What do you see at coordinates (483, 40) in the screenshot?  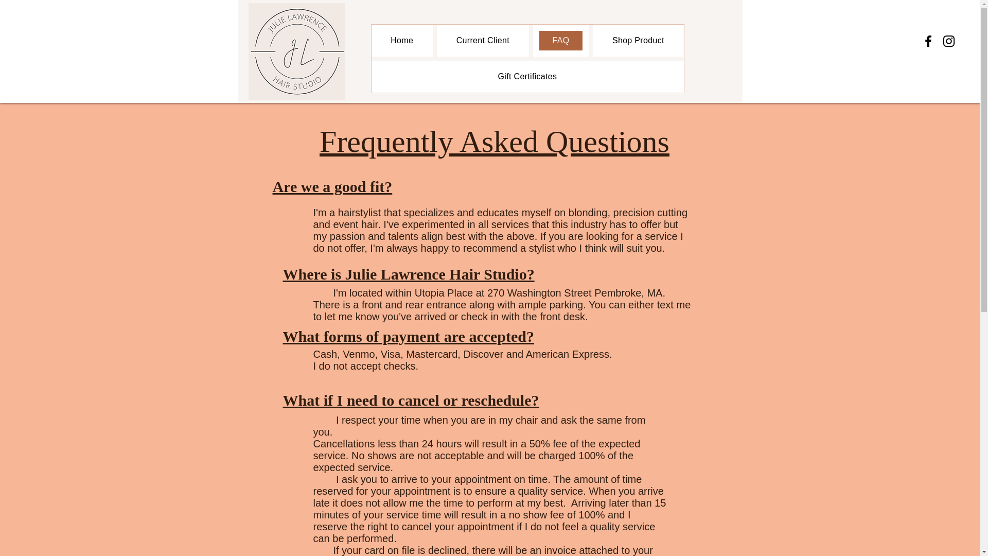 I see `Current Client` at bounding box center [483, 40].